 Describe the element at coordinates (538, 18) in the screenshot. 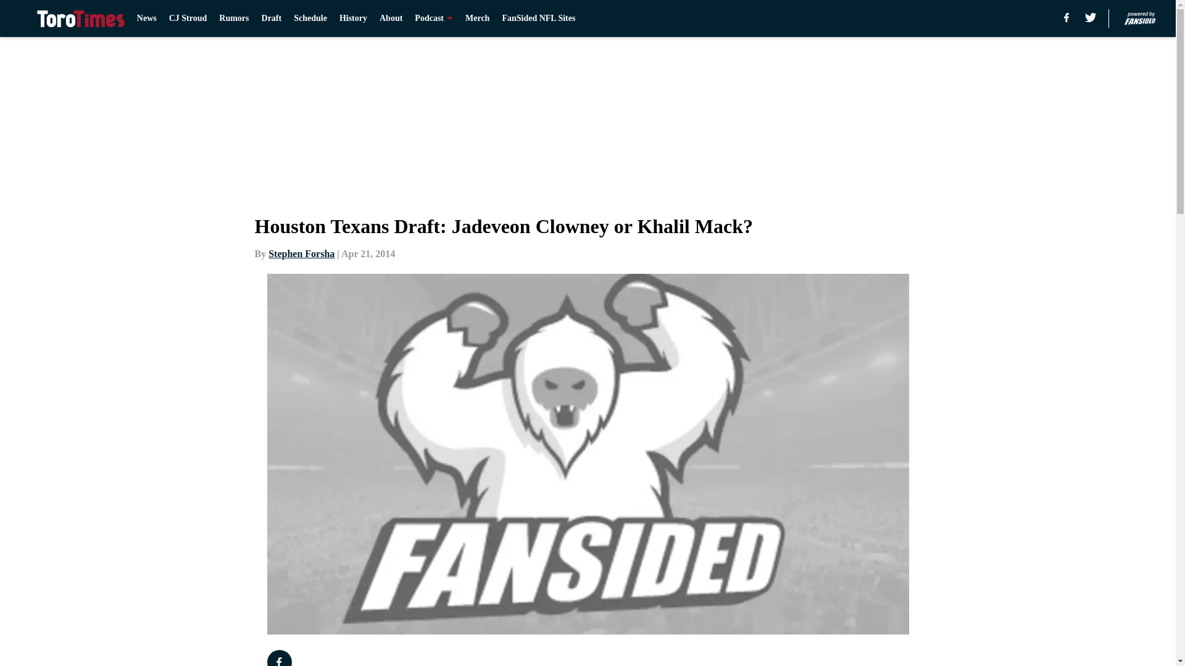

I see `FanSided NFL Sites` at that location.